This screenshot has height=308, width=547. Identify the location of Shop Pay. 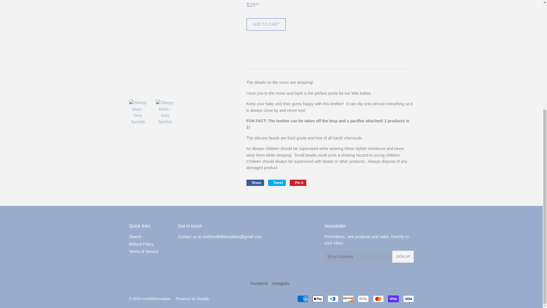
(393, 299).